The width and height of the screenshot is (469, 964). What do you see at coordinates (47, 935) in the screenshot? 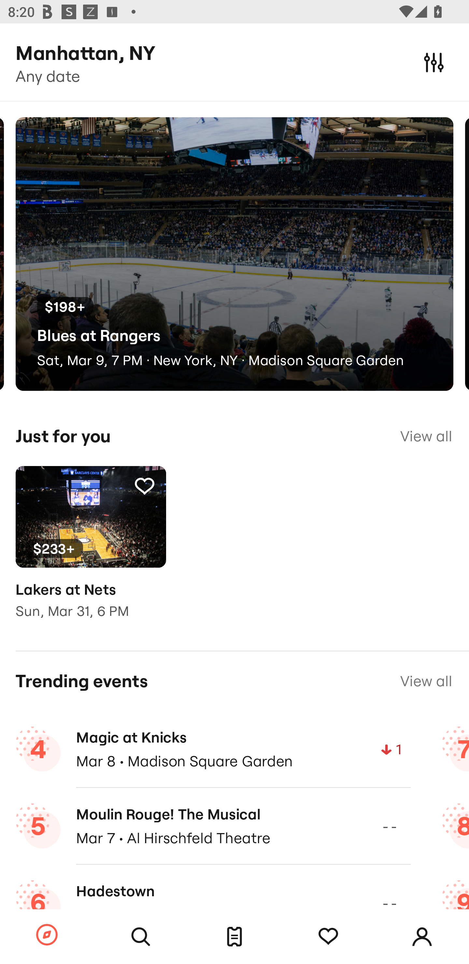
I see `Browse` at bounding box center [47, 935].